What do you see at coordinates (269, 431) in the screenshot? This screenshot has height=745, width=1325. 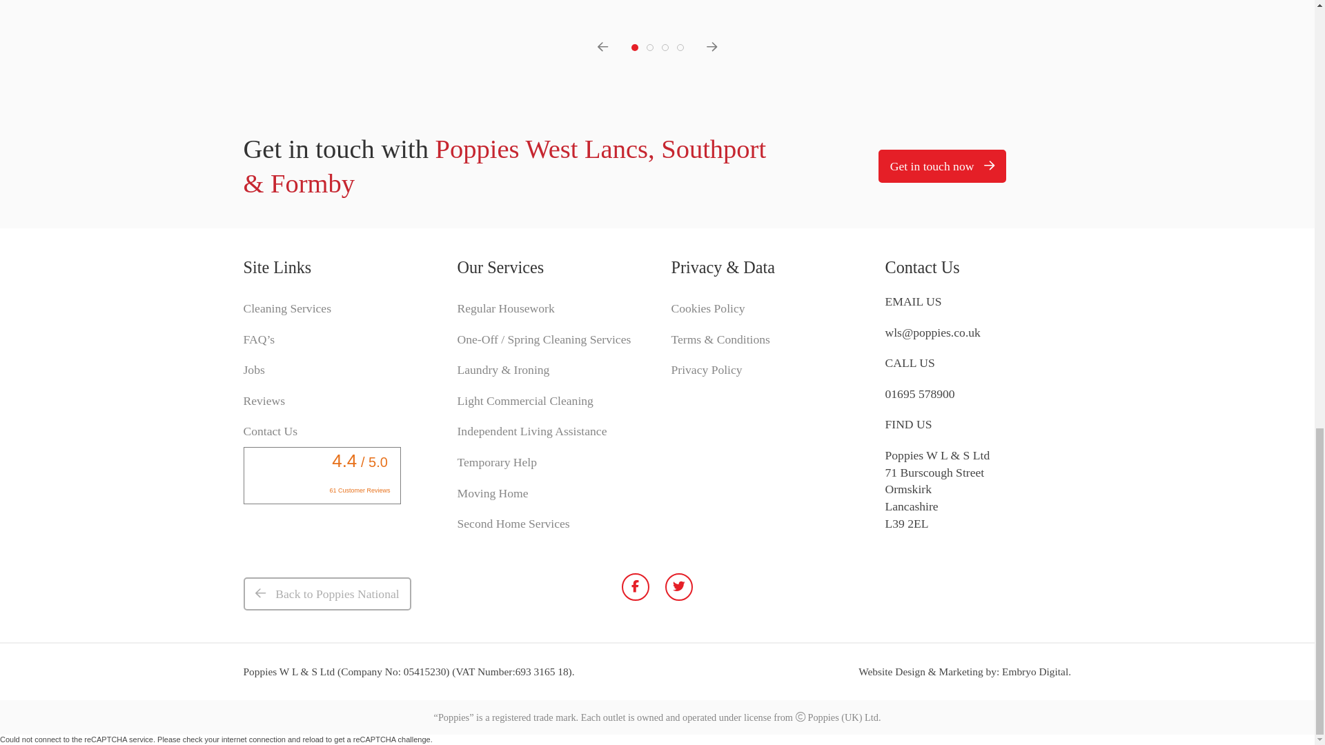 I see `Contact Us` at bounding box center [269, 431].